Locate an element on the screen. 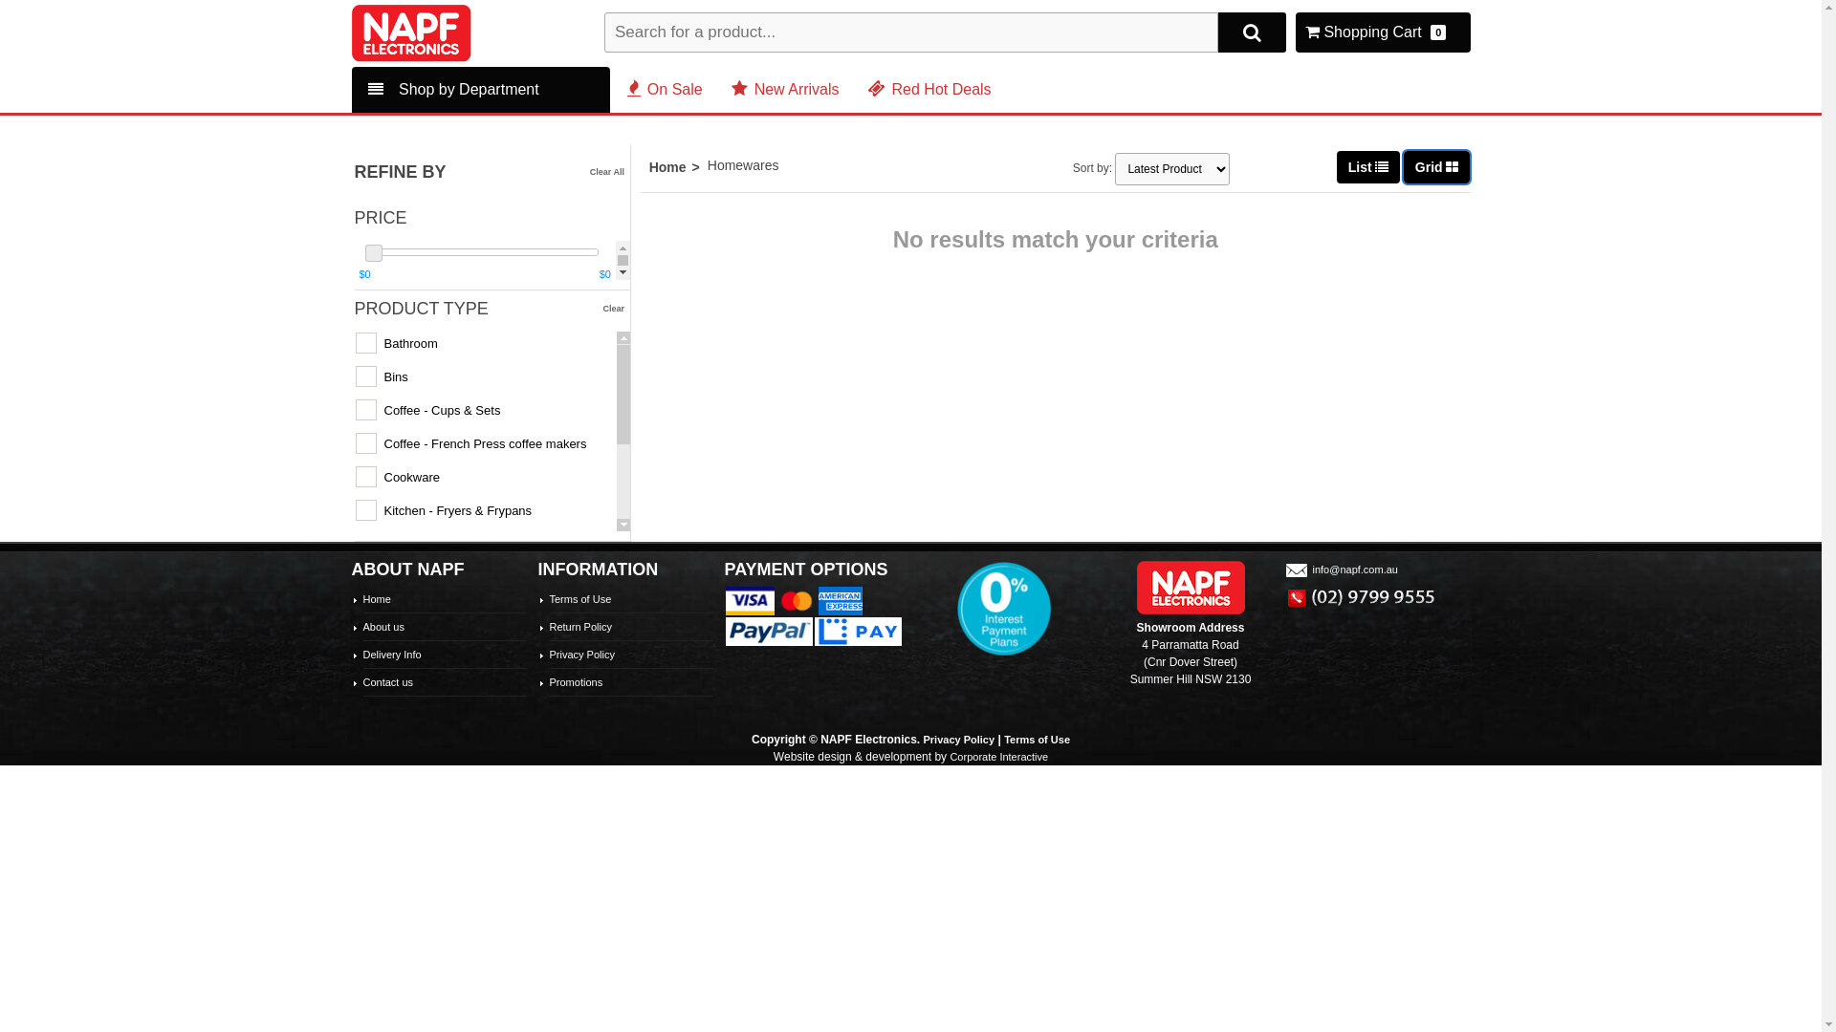 The width and height of the screenshot is (1836, 1032). About us is located at coordinates (384, 627).